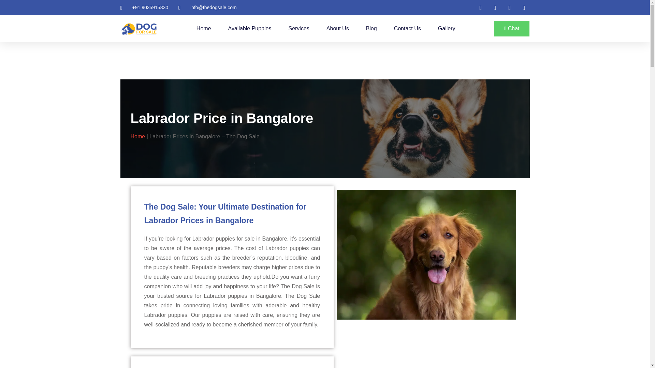 This screenshot has width=655, height=368. I want to click on Services, so click(299, 28).